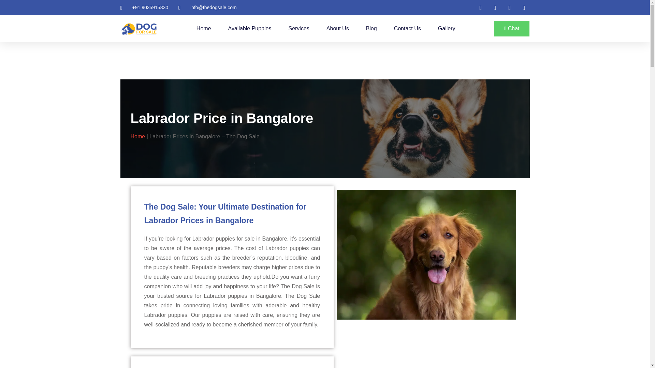 This screenshot has width=655, height=368. I want to click on Services, so click(299, 28).